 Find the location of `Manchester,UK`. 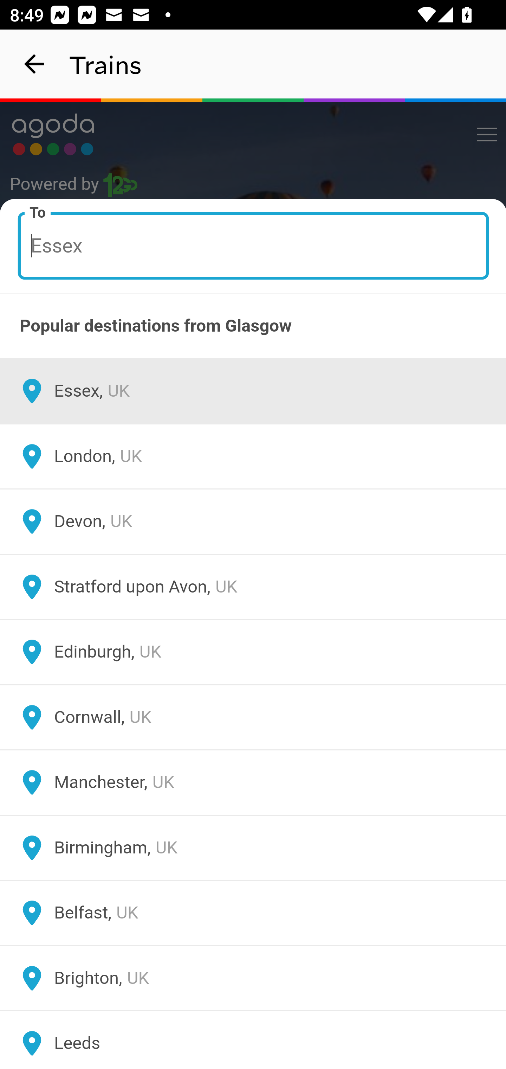

Manchester,UK is located at coordinates (253, 782).